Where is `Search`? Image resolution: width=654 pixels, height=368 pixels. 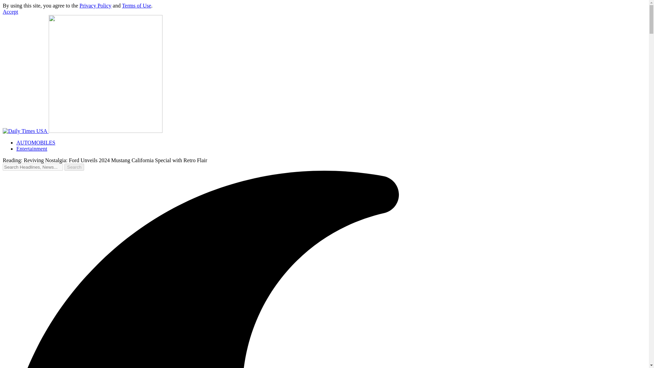
Search is located at coordinates (74, 167).